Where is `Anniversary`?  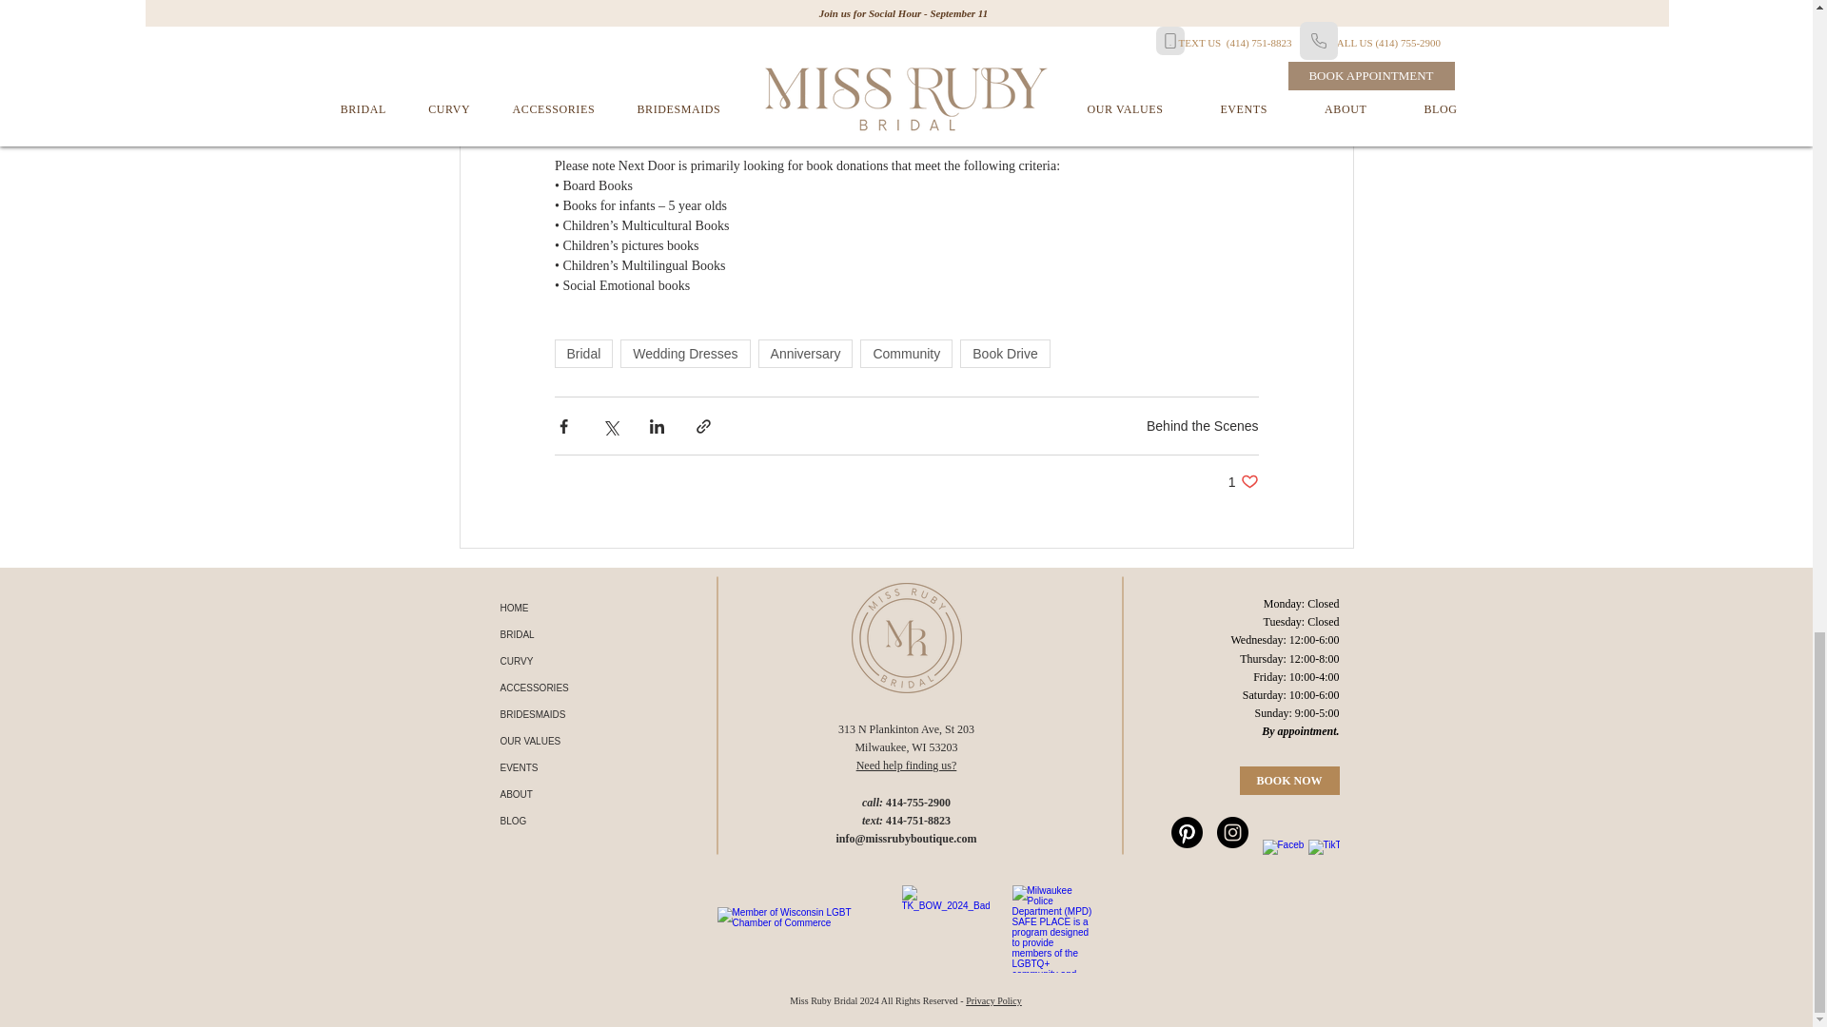 Anniversary is located at coordinates (805, 354).